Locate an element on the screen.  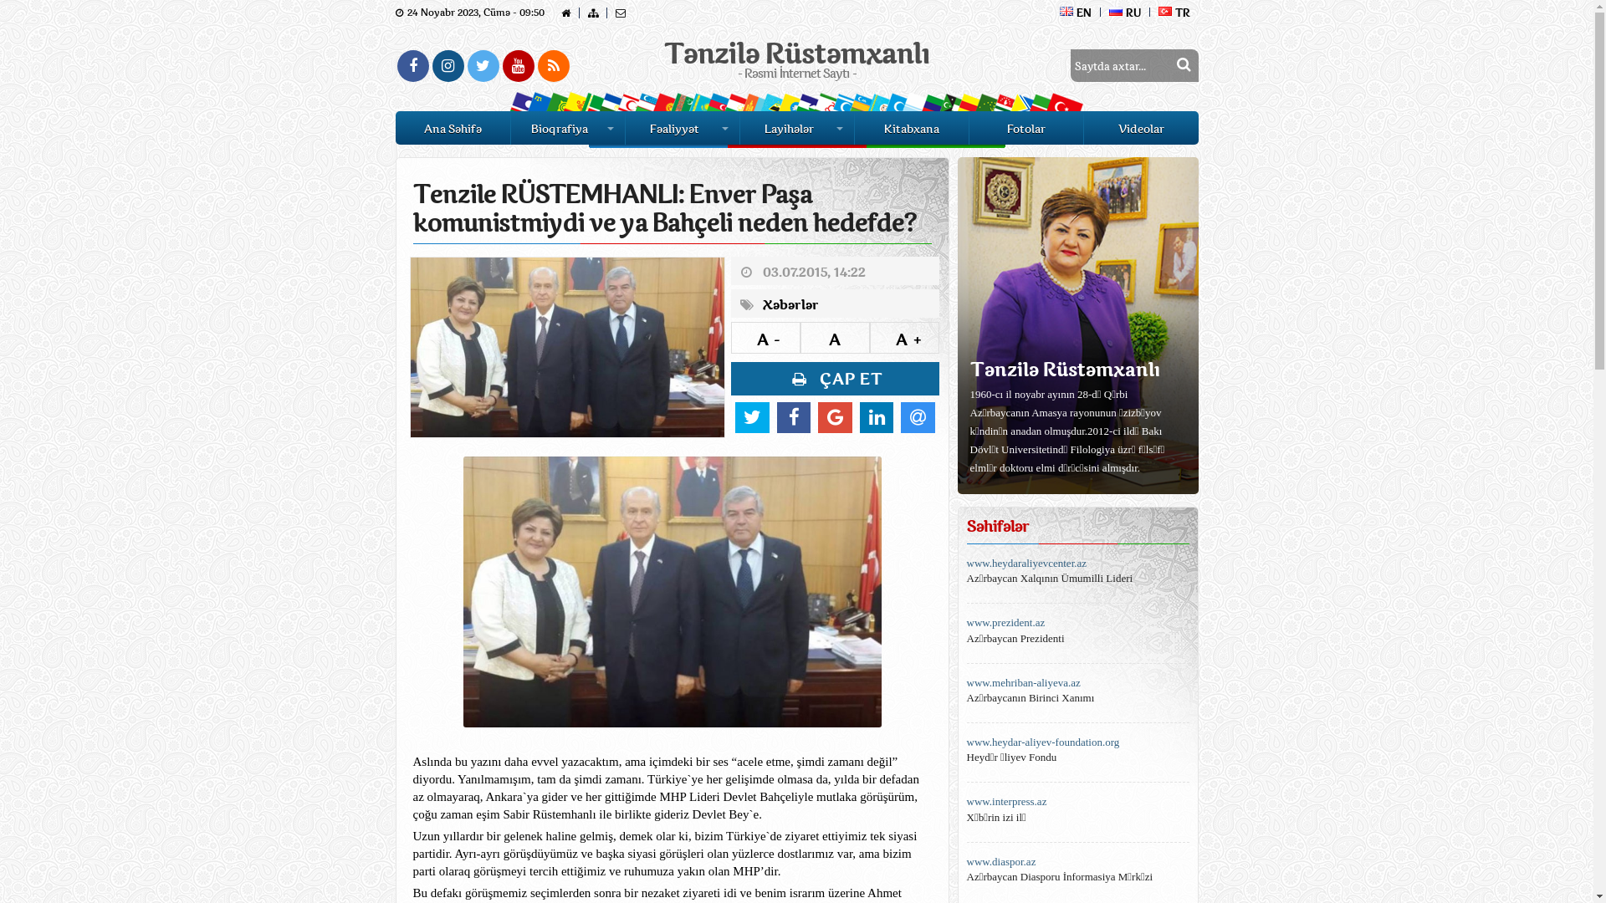
RU is located at coordinates (1126, 12).